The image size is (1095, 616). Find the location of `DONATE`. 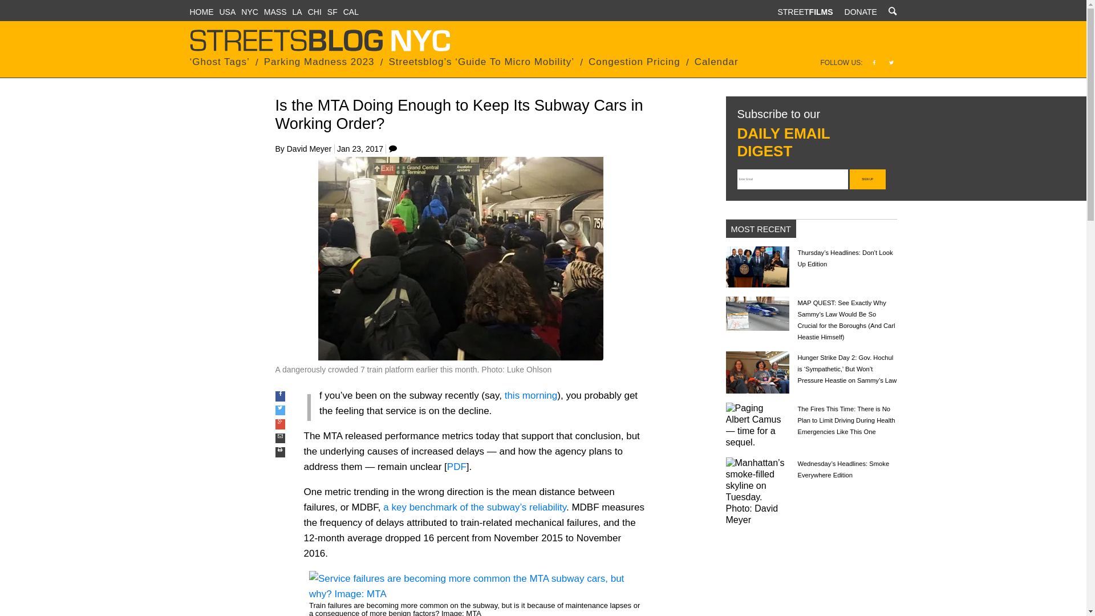

DONATE is located at coordinates (860, 11).